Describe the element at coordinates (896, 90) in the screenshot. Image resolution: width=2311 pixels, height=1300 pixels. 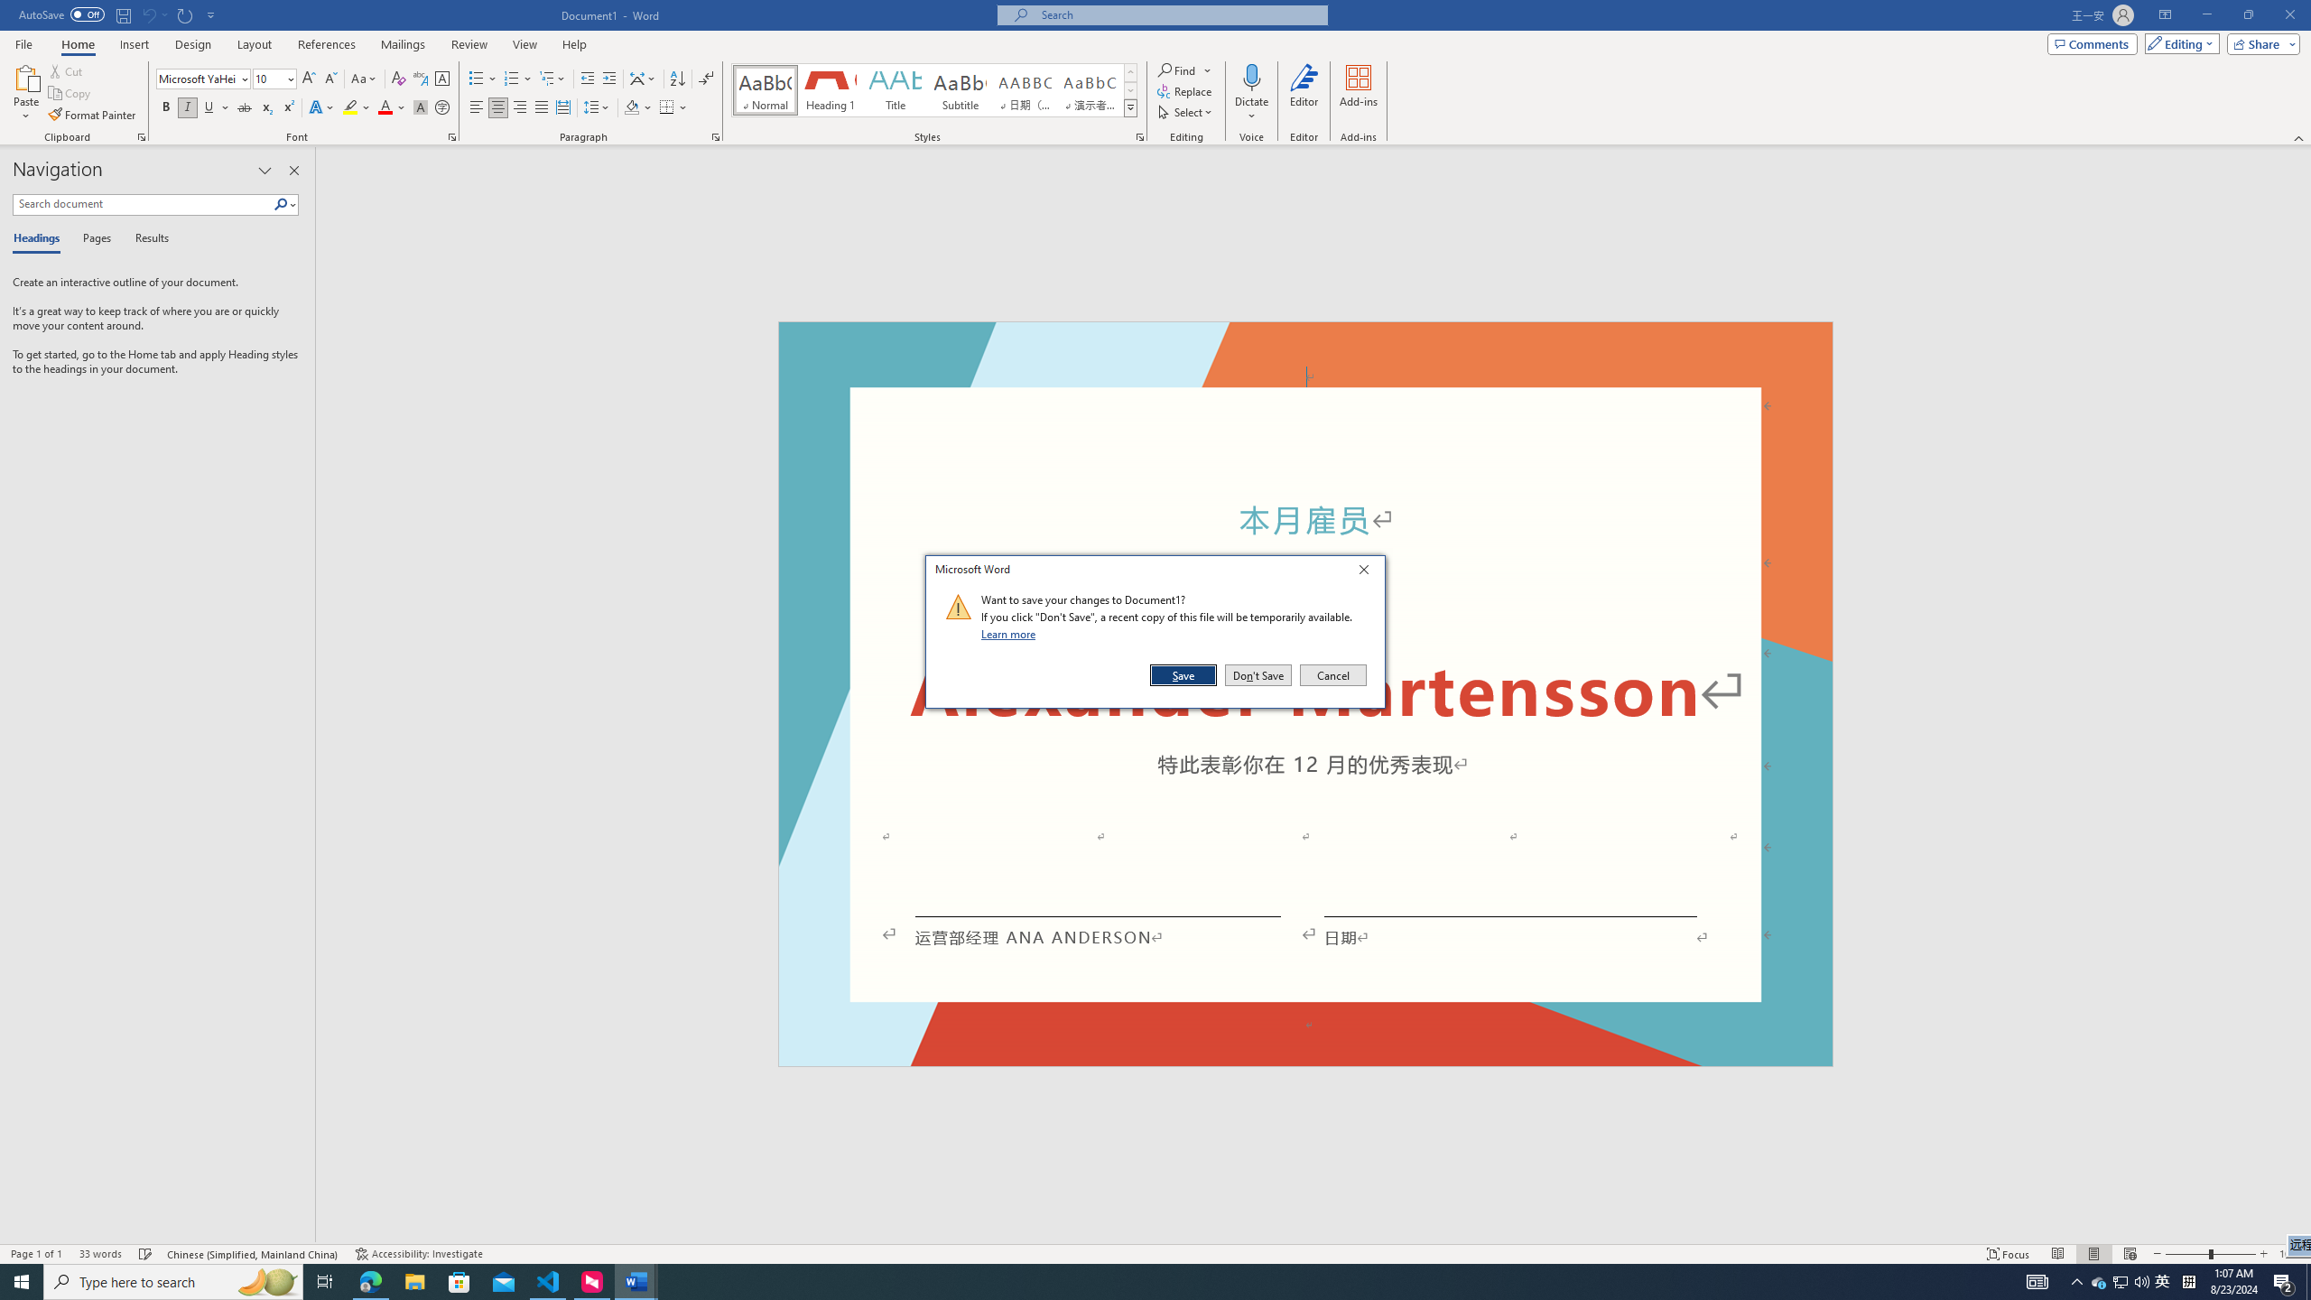
I see `Title` at that location.